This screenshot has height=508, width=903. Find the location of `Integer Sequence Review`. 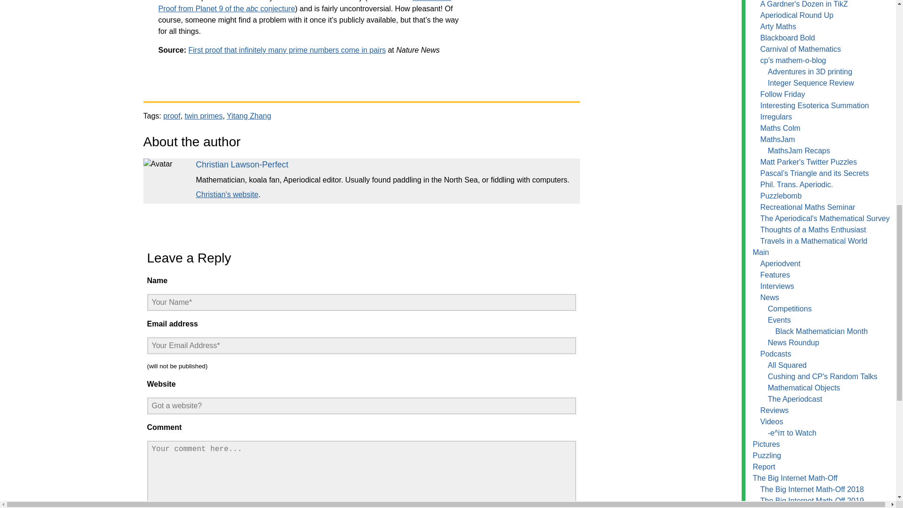

Integer Sequence Review is located at coordinates (810, 83).